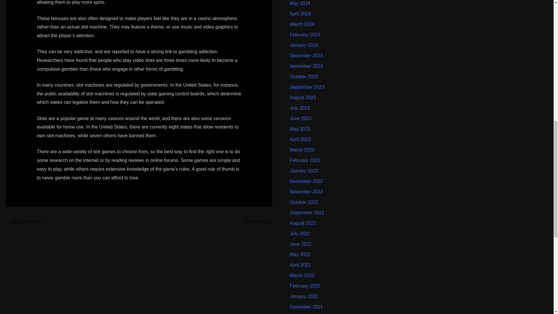  What do you see at coordinates (307, 87) in the screenshot?
I see `September 2023` at bounding box center [307, 87].